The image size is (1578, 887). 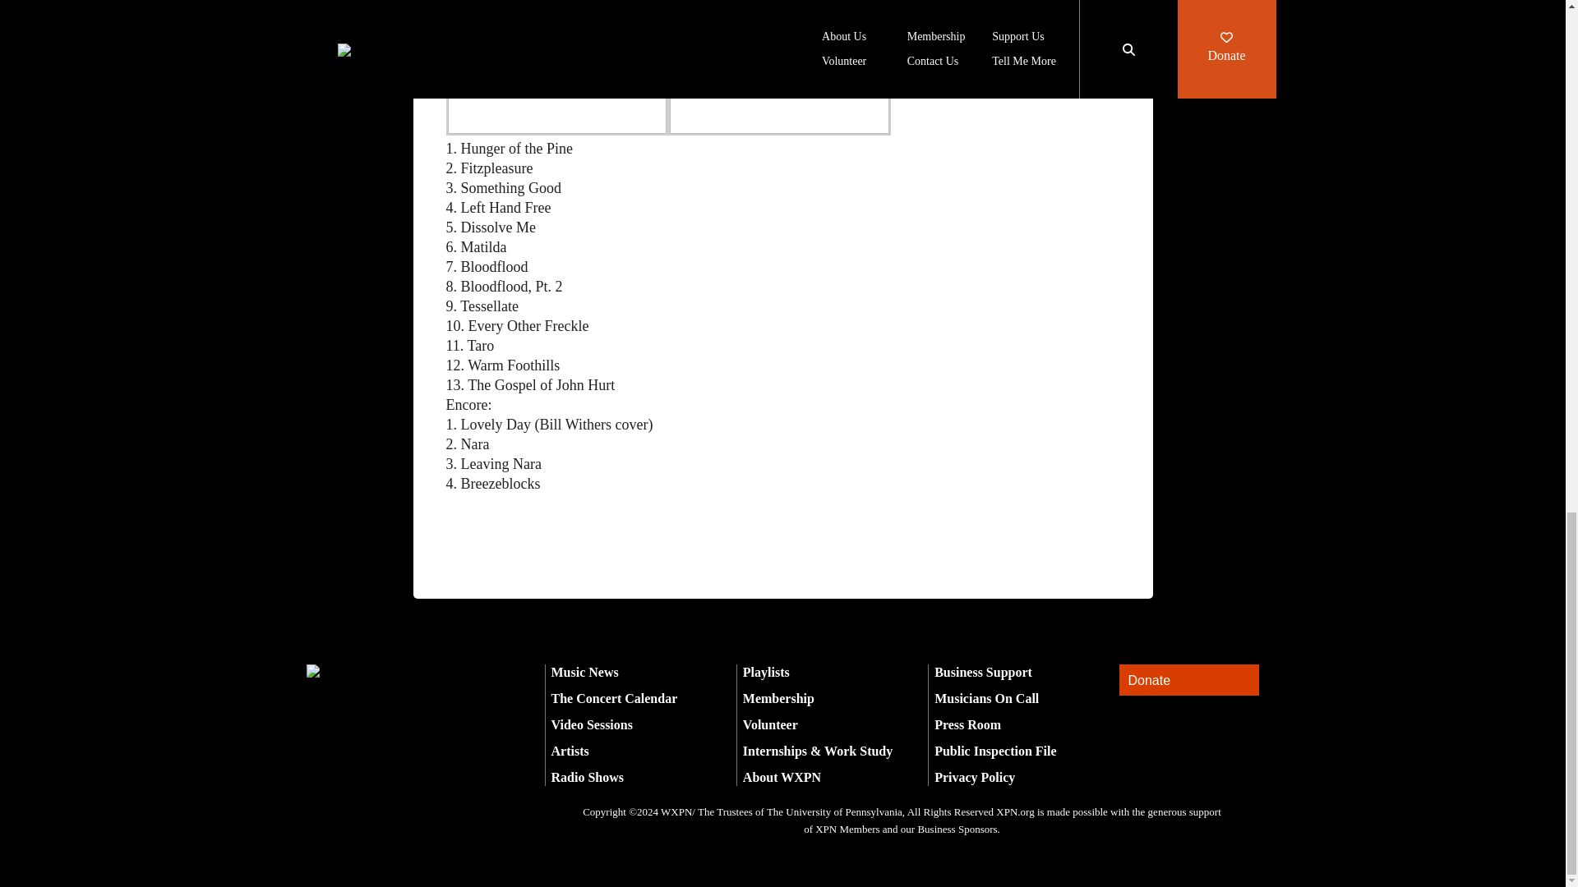 What do you see at coordinates (570, 751) in the screenshot?
I see `Artists` at bounding box center [570, 751].